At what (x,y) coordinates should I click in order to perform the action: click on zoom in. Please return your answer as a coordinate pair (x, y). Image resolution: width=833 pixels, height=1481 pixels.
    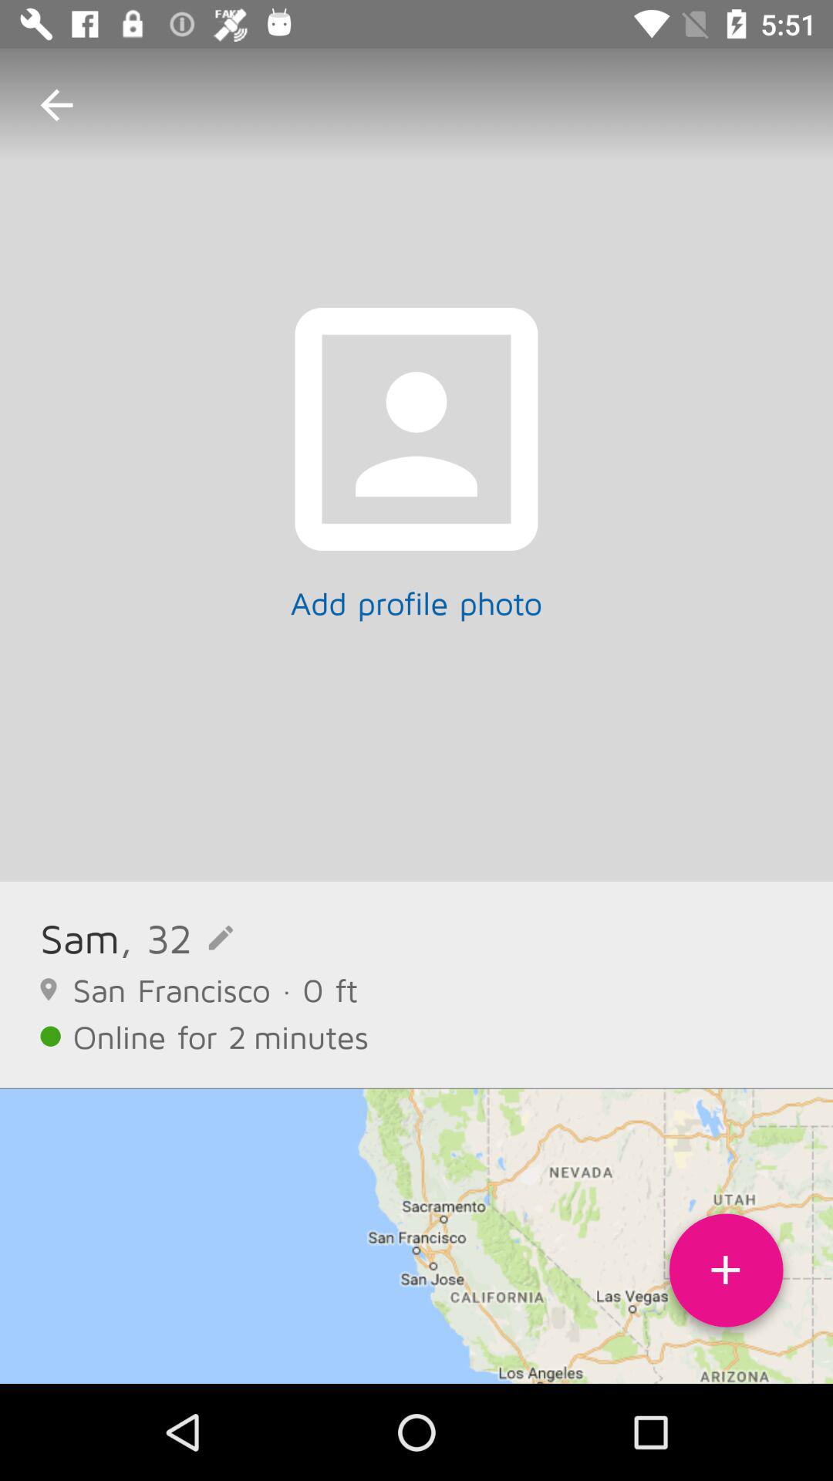
    Looking at the image, I should click on (726, 1276).